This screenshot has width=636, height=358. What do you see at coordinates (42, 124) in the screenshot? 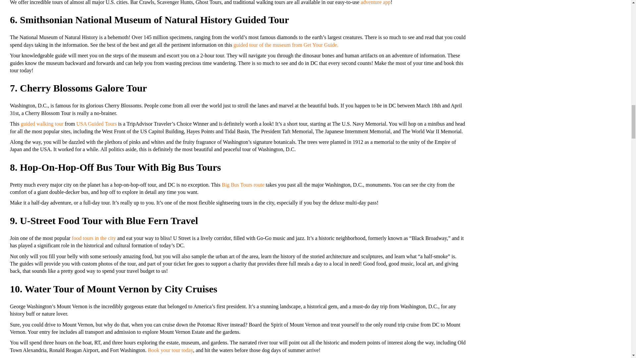
I see `guided walking tour` at bounding box center [42, 124].